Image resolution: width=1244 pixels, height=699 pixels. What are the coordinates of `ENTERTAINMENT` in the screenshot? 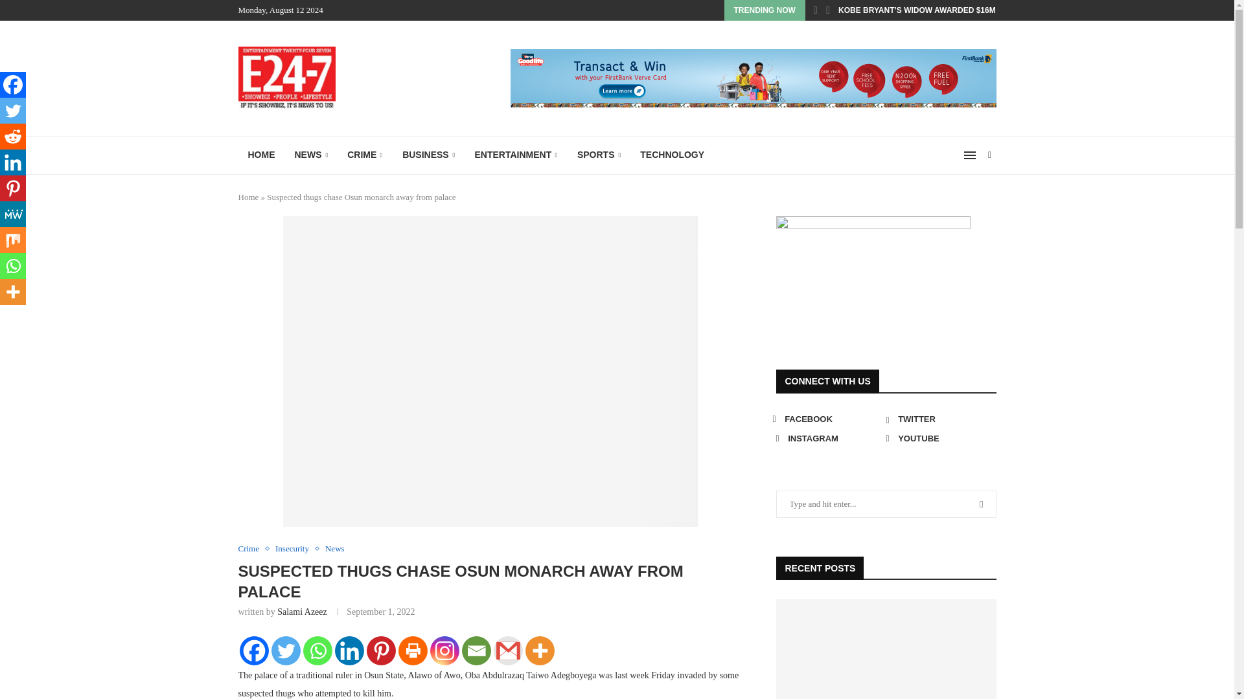 It's located at (516, 155).